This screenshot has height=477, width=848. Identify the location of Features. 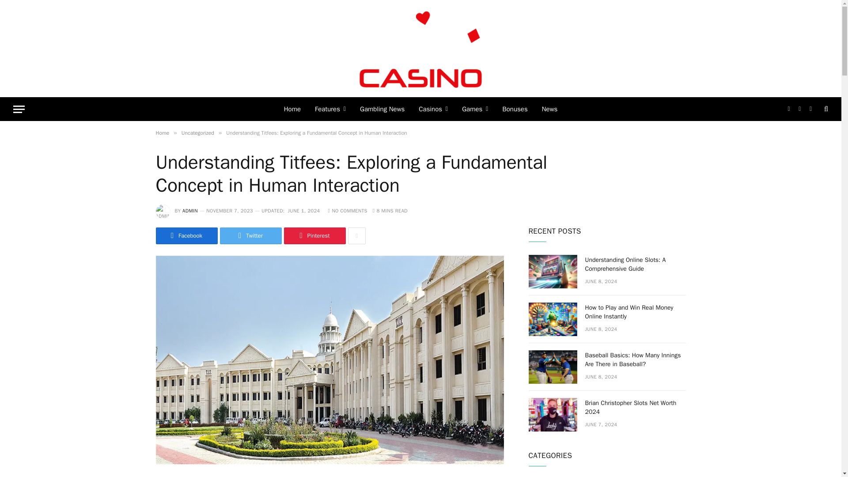
(330, 109).